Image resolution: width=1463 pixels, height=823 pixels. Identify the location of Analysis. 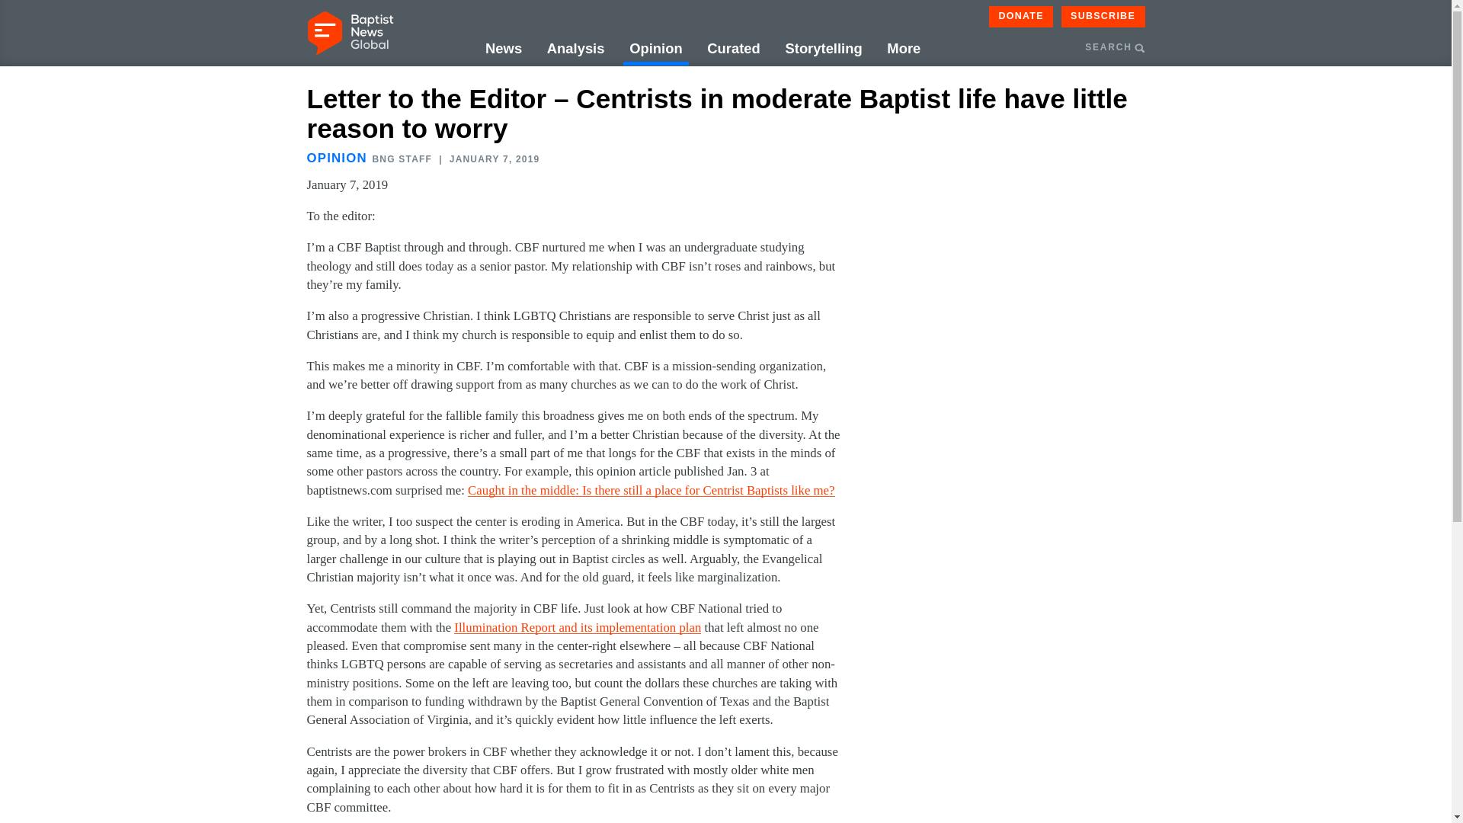
(576, 50).